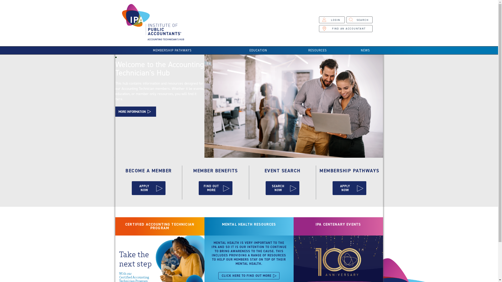  What do you see at coordinates (172, 50) in the screenshot?
I see `MEMBERSHIP PATHWAYS` at bounding box center [172, 50].